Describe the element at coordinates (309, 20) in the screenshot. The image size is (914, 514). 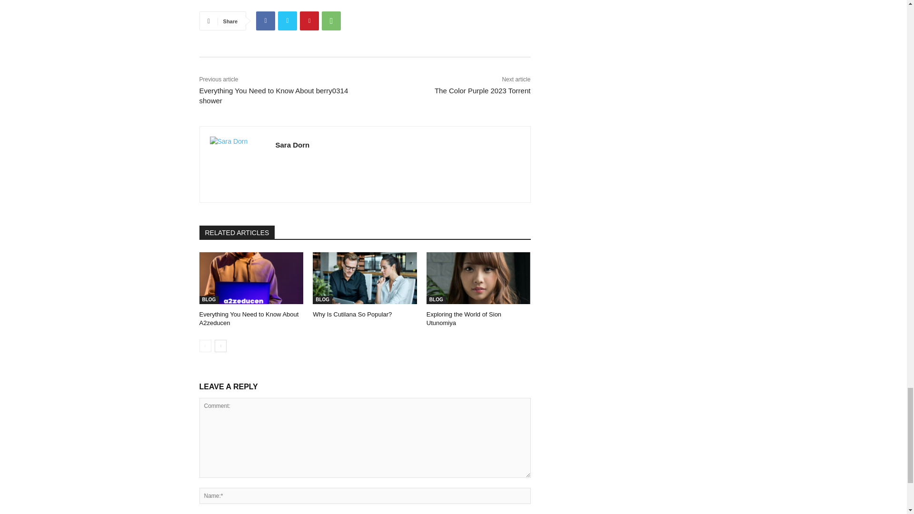
I see `Pinterest` at that location.